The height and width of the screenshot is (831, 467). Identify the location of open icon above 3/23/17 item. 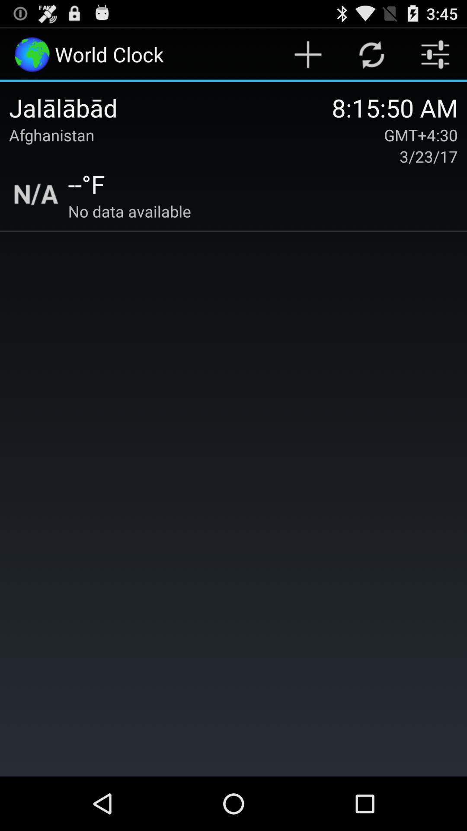
(421, 135).